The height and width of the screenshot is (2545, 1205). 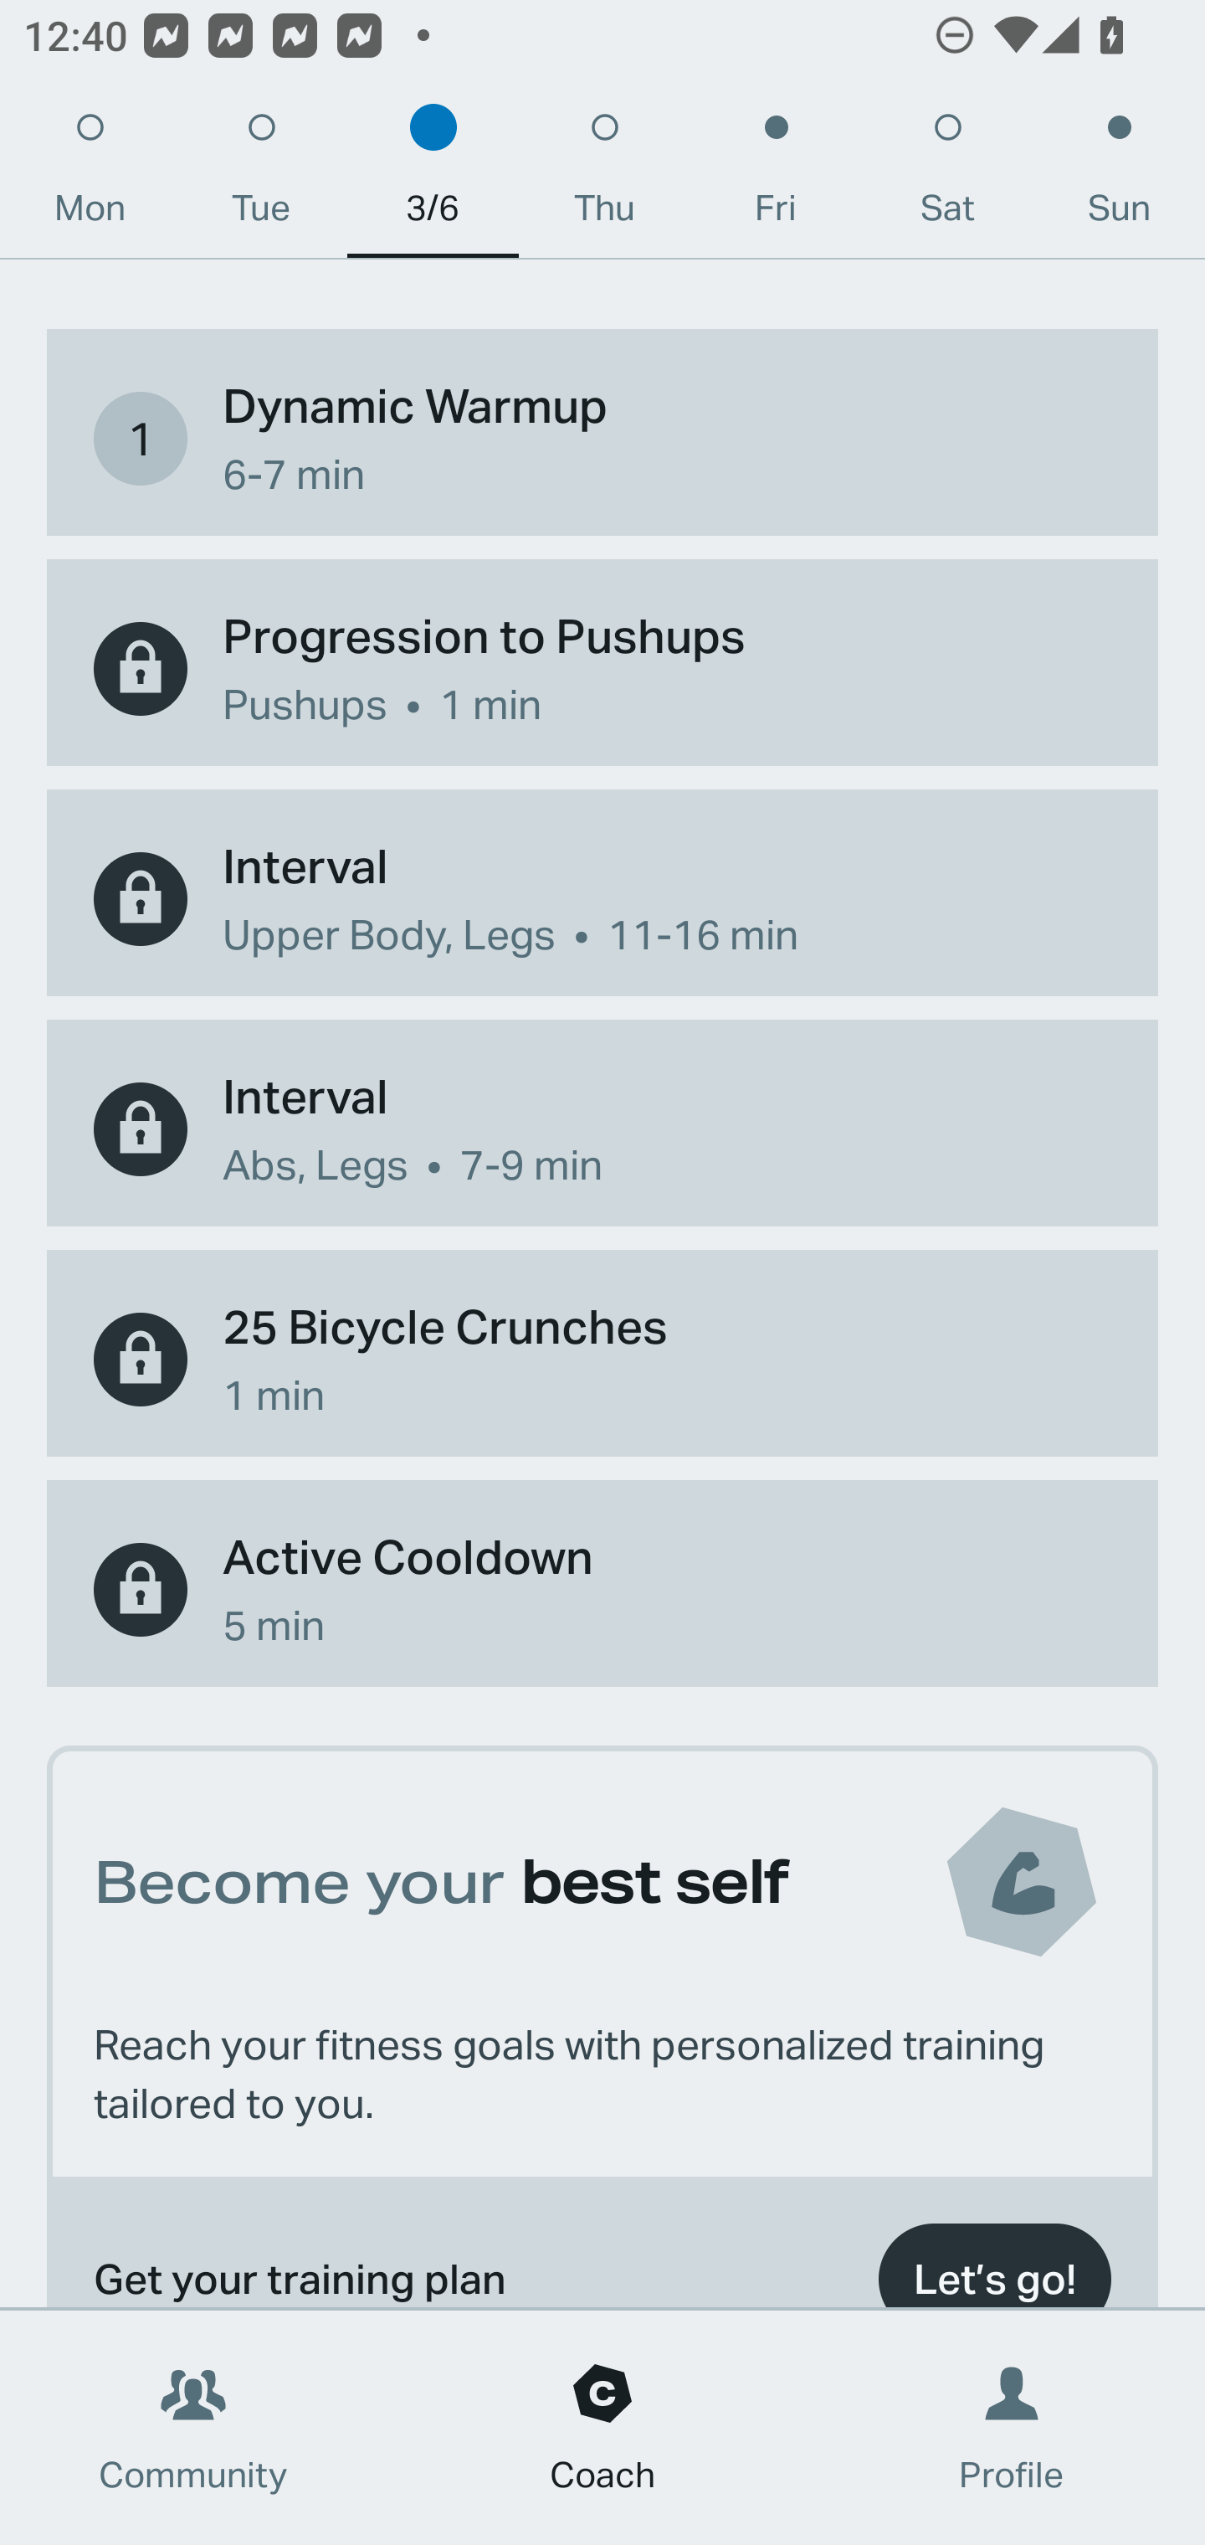 What do you see at coordinates (602, 668) in the screenshot?
I see `Progression to Pushups Pushups  •  1 min` at bounding box center [602, 668].